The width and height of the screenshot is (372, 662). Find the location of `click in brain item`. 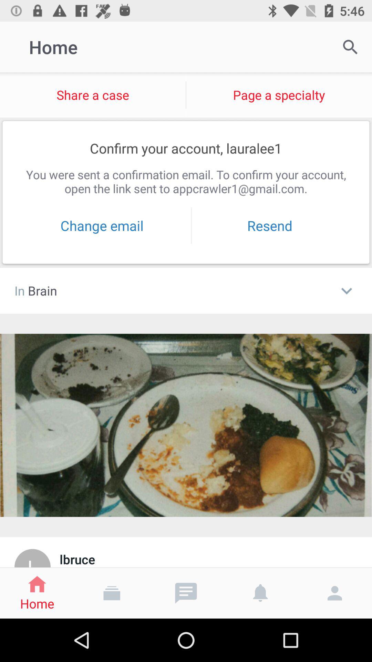

click in brain item is located at coordinates (172, 290).